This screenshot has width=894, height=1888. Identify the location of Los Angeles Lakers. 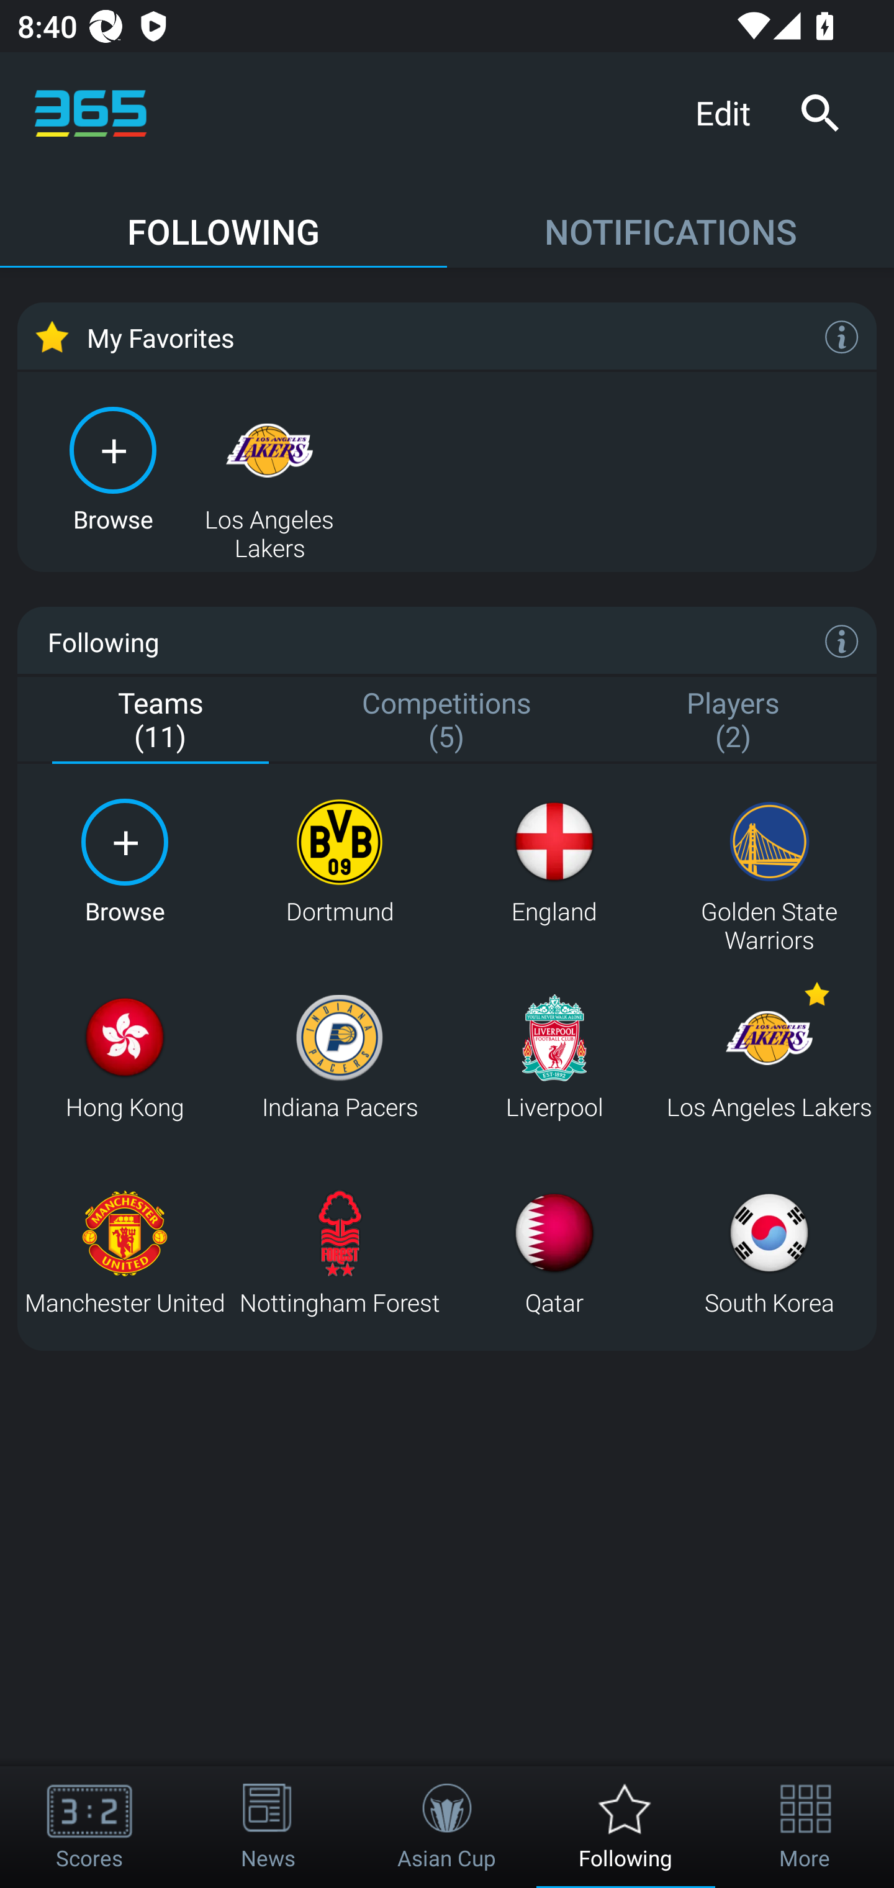
(769, 1057).